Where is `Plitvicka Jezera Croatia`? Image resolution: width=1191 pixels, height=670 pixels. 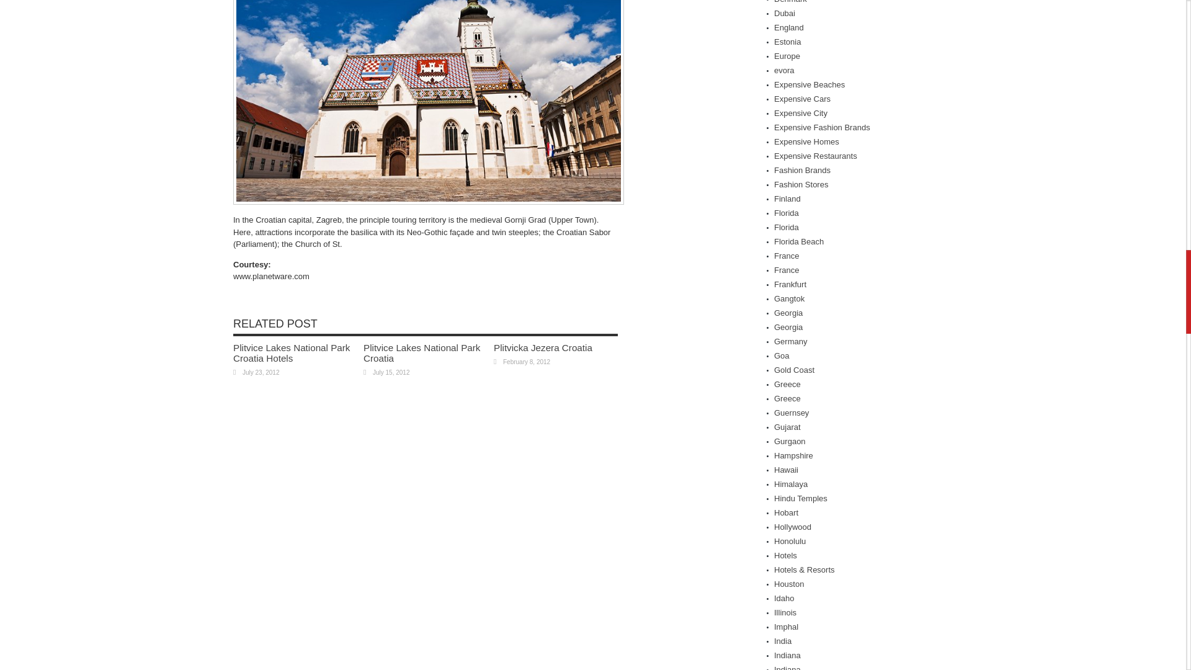 Plitvicka Jezera Croatia is located at coordinates (543, 347).